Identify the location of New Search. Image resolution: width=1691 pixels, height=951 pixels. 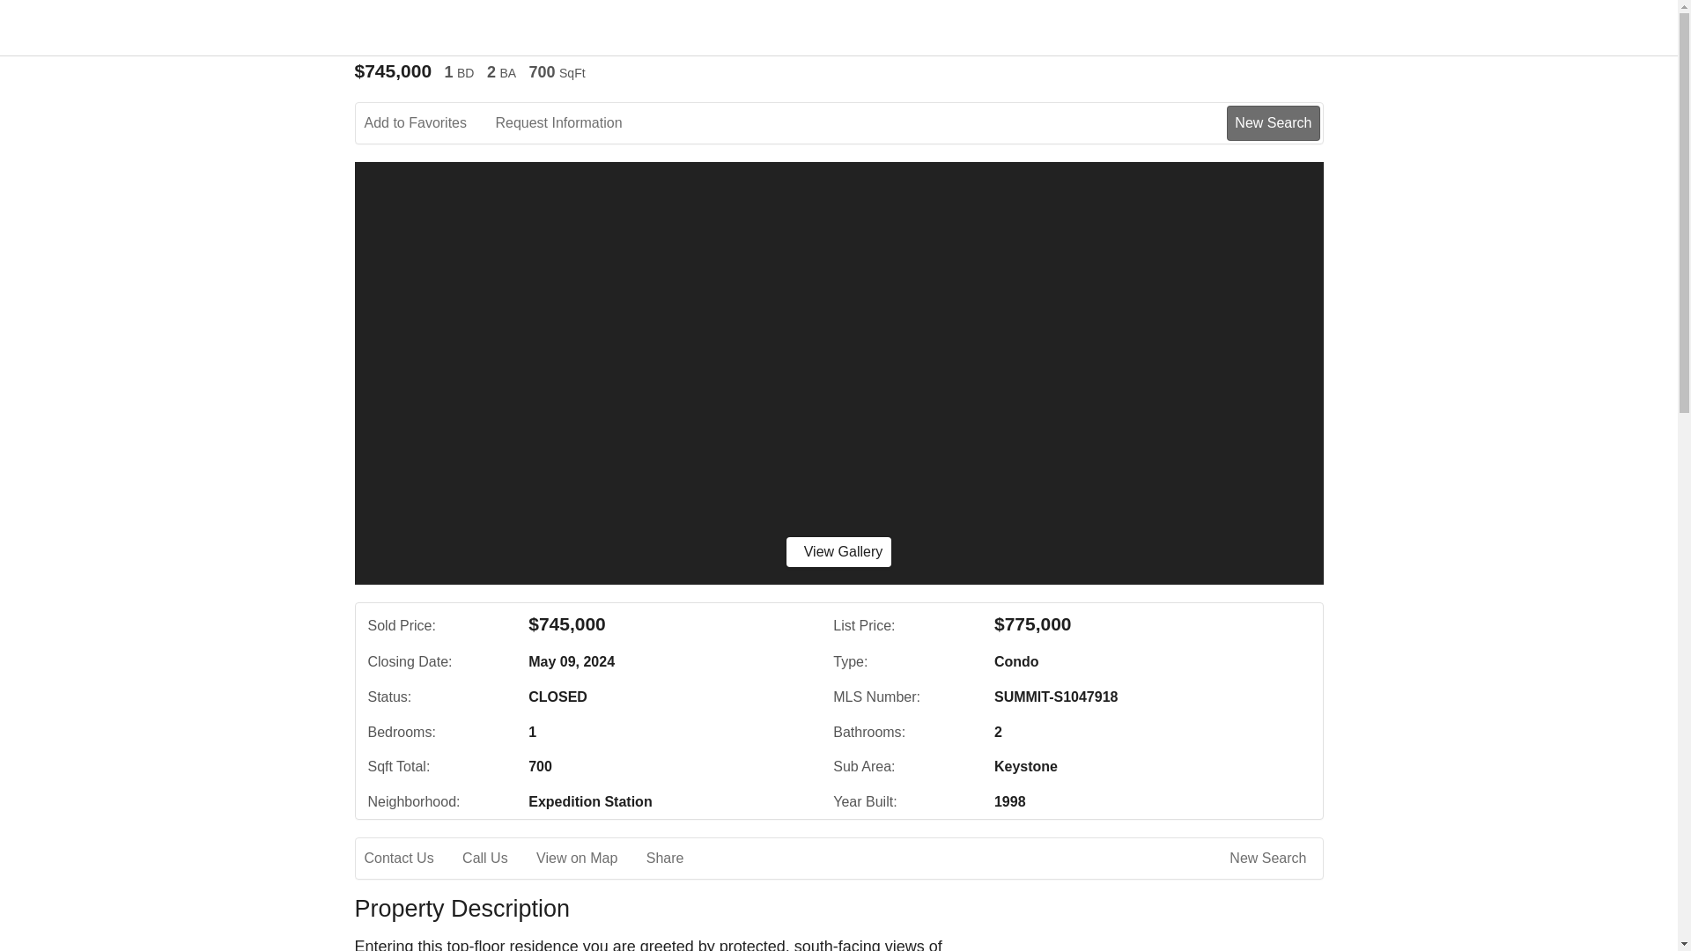
(1273, 122).